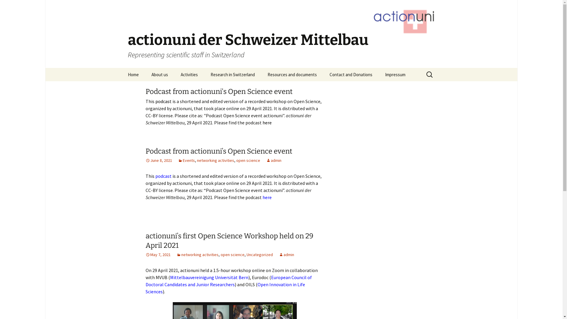 The height and width of the screenshot is (319, 567). I want to click on open science, so click(232, 255).